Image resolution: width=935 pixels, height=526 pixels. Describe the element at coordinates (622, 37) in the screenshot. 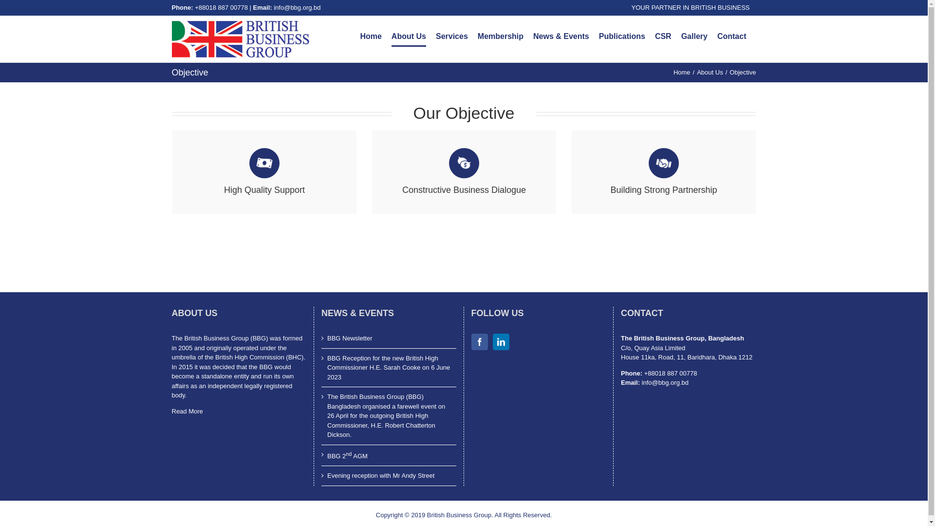

I see `Publications` at that location.